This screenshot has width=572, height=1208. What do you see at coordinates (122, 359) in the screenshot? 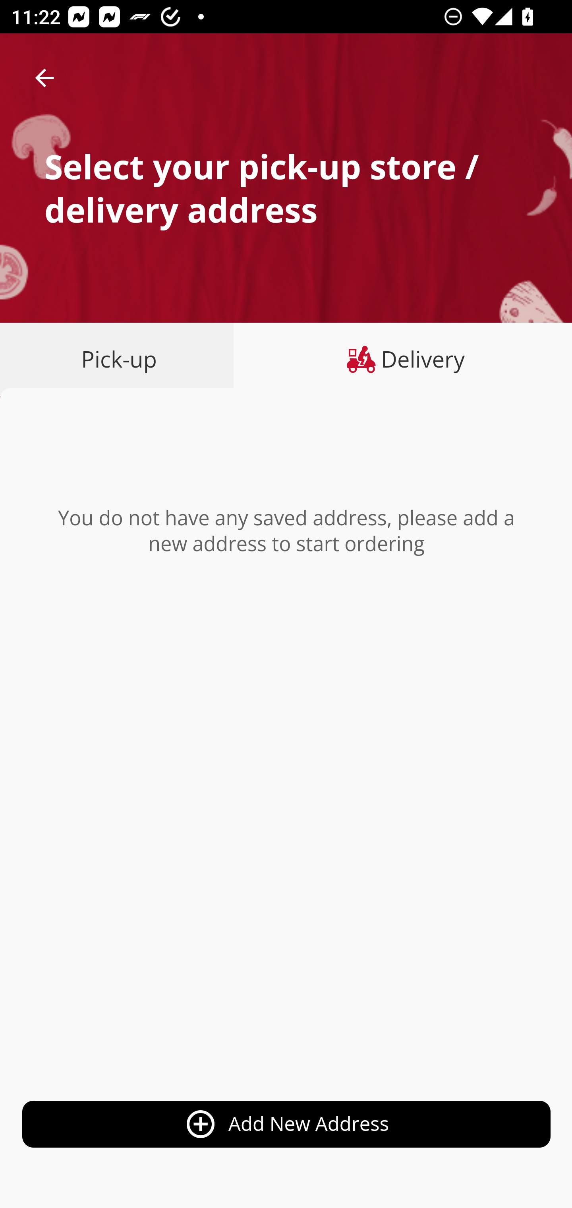
I see `Pick-up` at bounding box center [122, 359].